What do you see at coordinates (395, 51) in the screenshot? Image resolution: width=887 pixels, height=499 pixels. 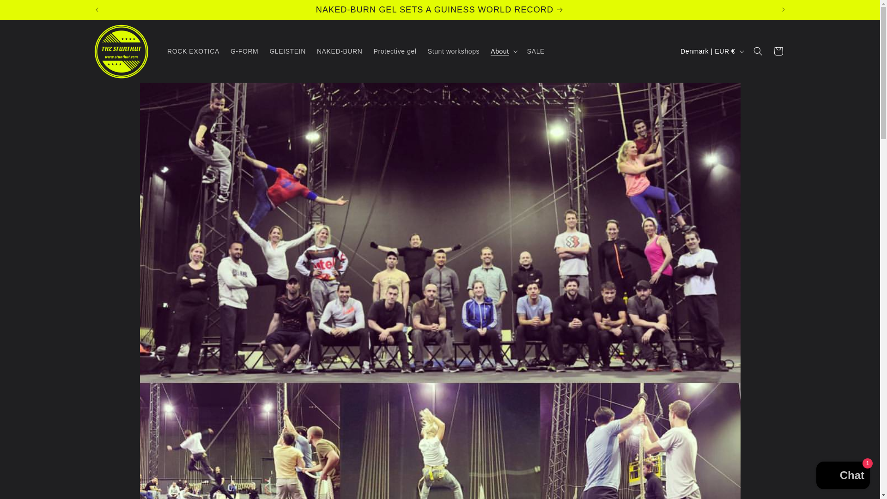 I see `Protective gel` at bounding box center [395, 51].